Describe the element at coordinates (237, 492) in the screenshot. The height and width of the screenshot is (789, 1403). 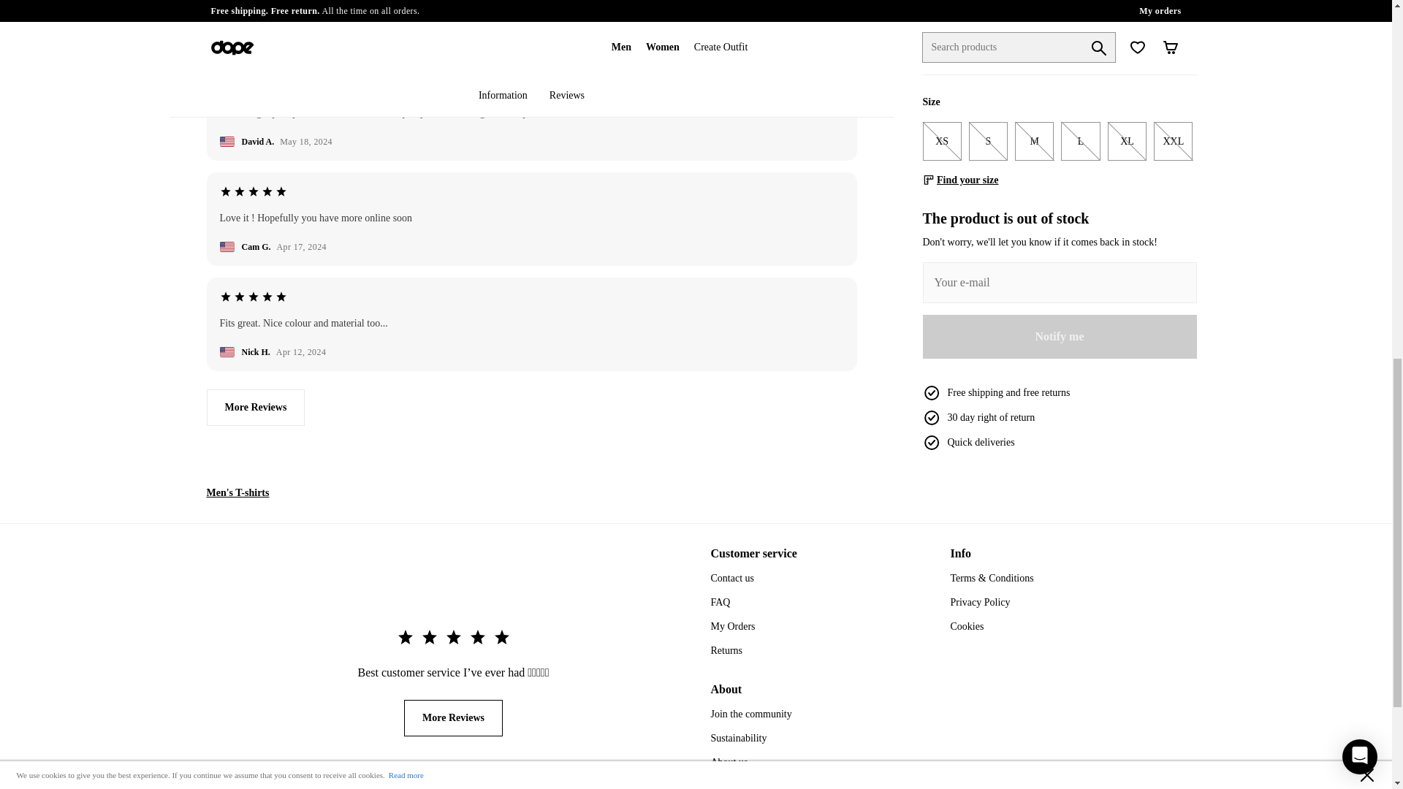
I see `Men's T-shirts` at that location.